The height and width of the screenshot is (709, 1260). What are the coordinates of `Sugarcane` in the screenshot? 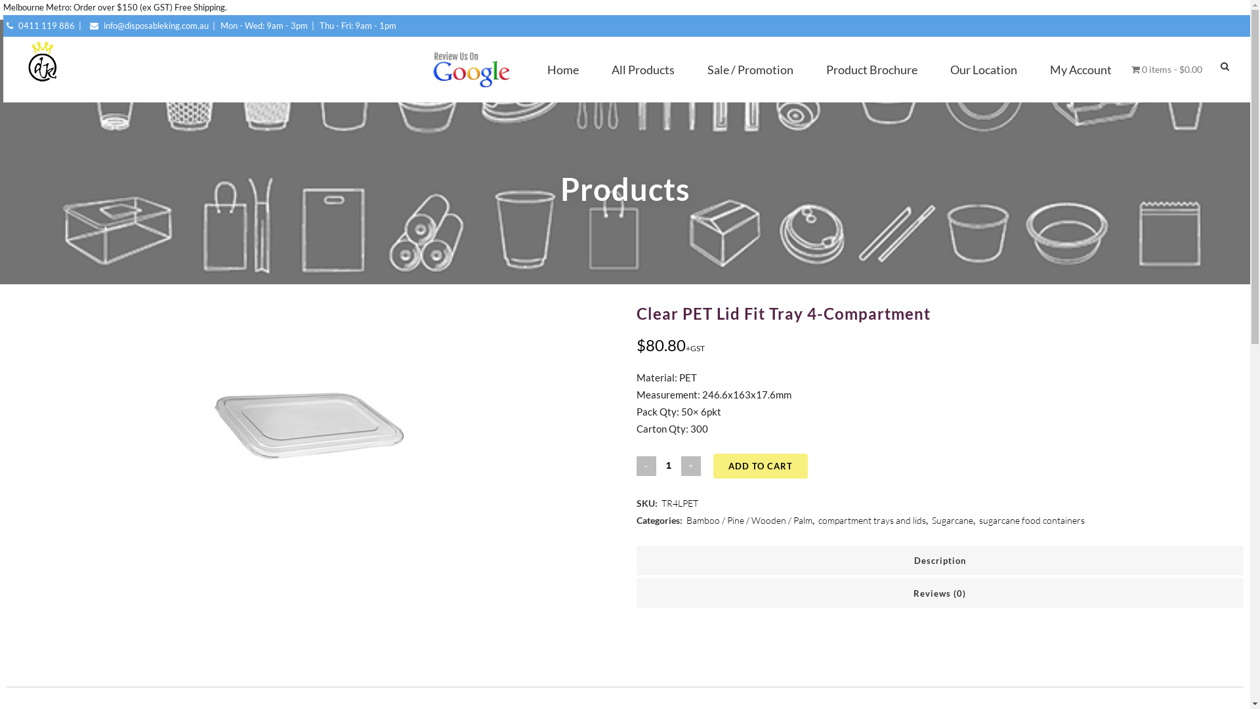 It's located at (953, 520).